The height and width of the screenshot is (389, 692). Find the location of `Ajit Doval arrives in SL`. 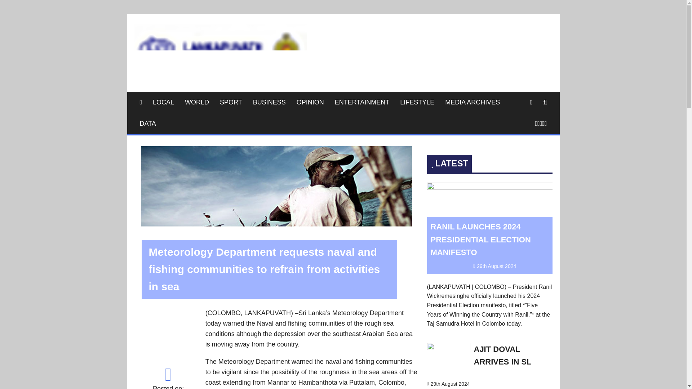

Ajit Doval arrives in SL is located at coordinates (448, 348).